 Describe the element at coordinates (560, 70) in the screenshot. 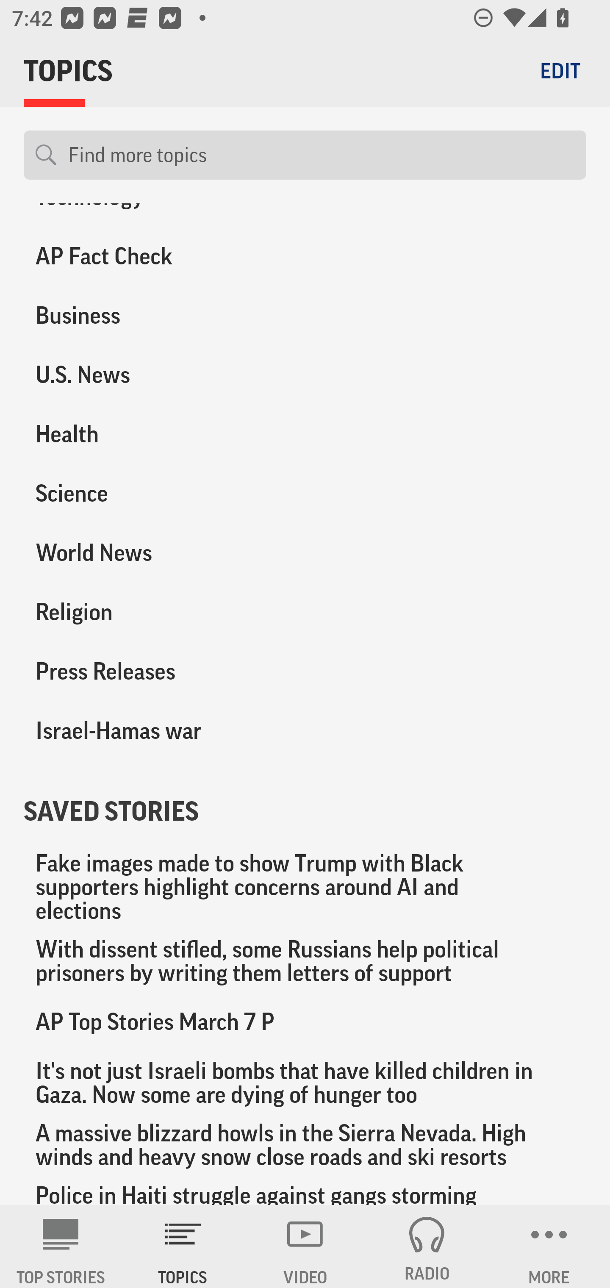

I see `EDIT` at that location.